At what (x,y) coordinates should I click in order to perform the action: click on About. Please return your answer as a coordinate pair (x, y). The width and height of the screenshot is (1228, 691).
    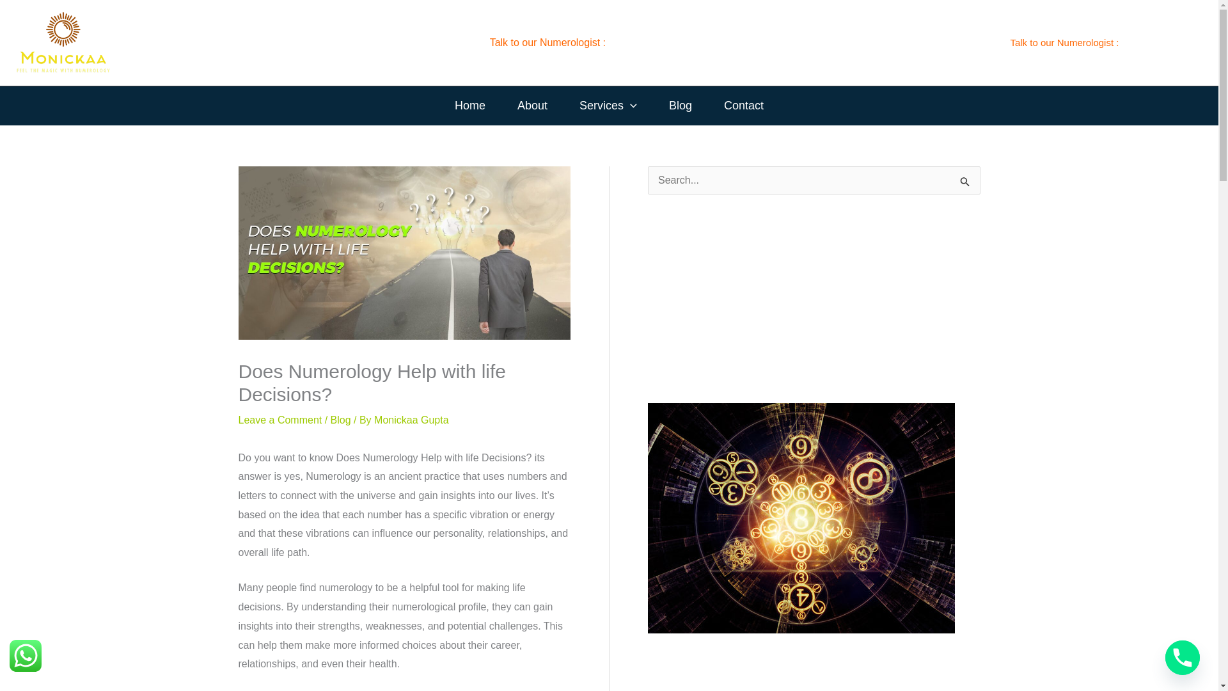
    Looking at the image, I should click on (532, 106).